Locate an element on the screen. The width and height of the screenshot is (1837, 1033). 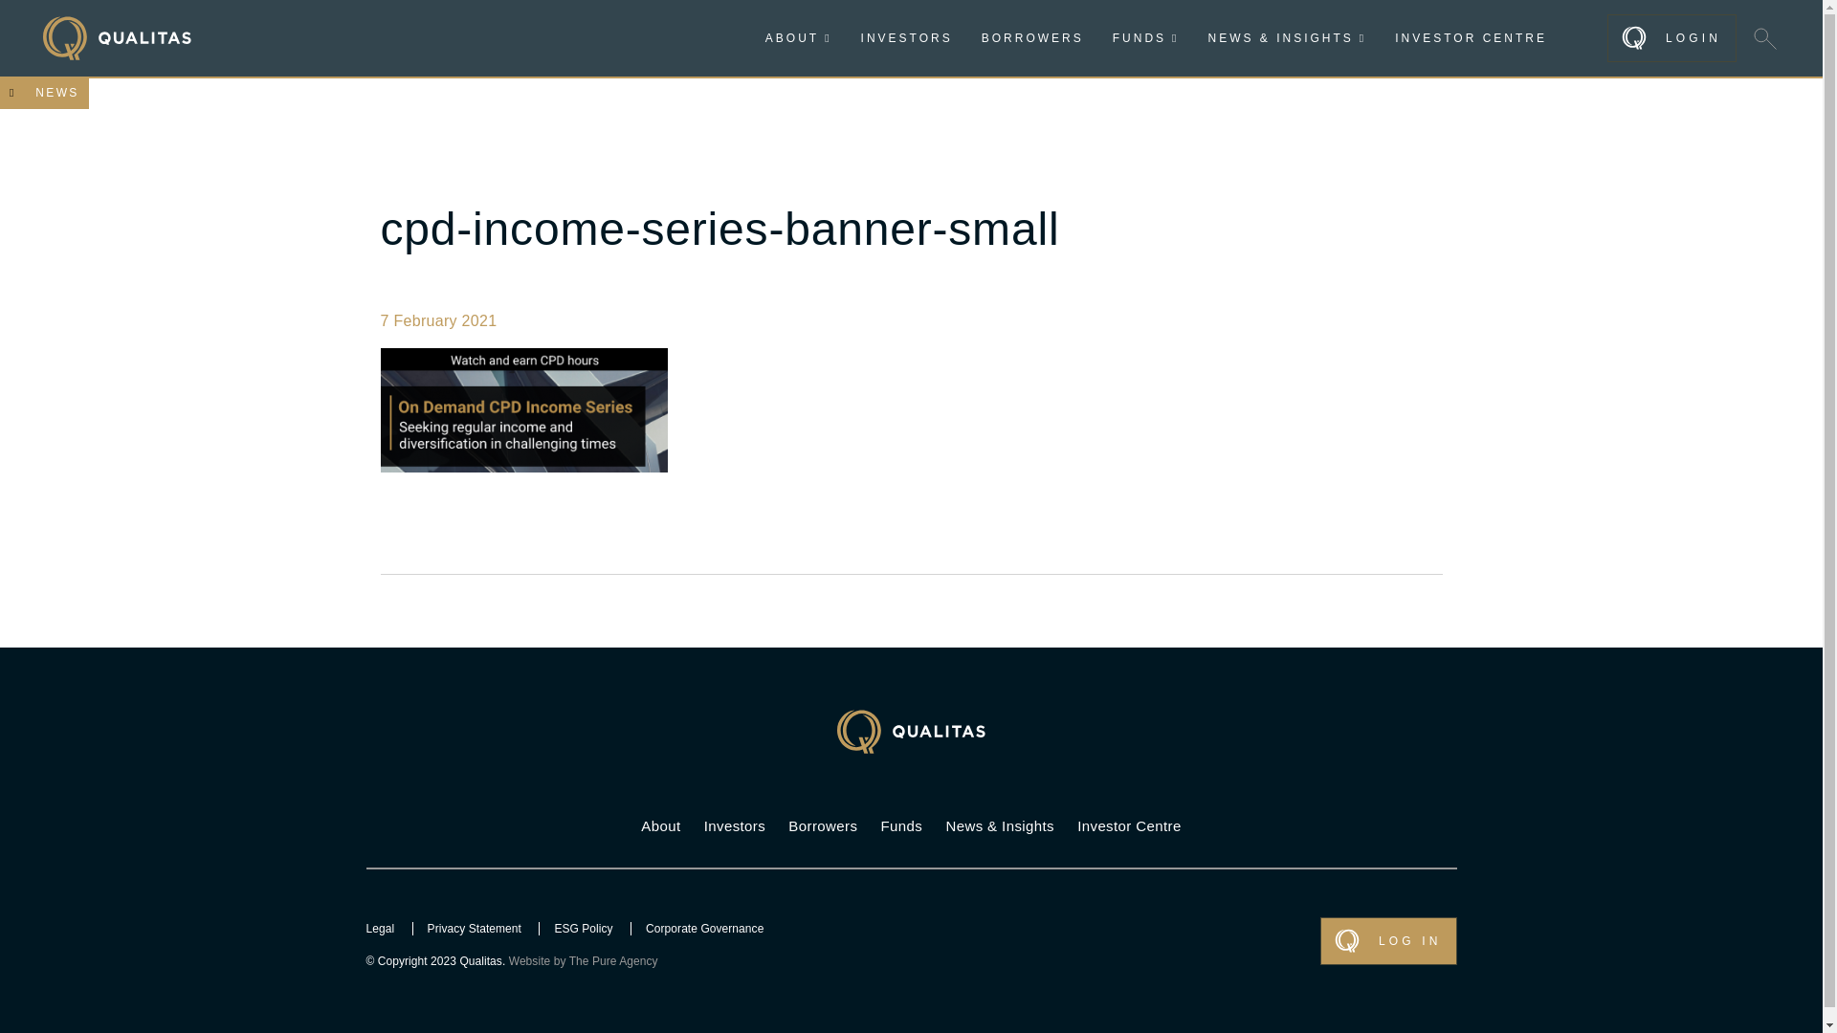
BORROWERS is located at coordinates (1031, 38).